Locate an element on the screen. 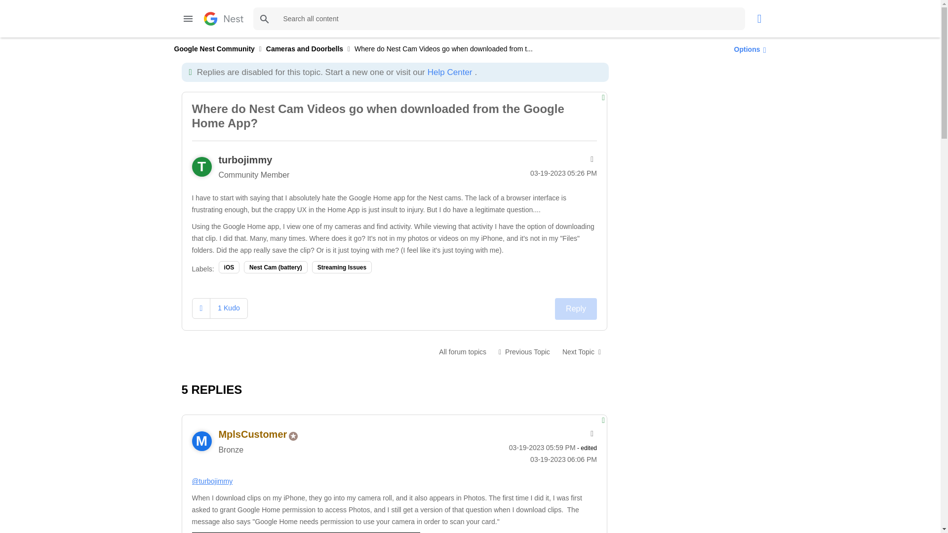 The width and height of the screenshot is (948, 533). Click here to give kudos to this post. is located at coordinates (201, 308).